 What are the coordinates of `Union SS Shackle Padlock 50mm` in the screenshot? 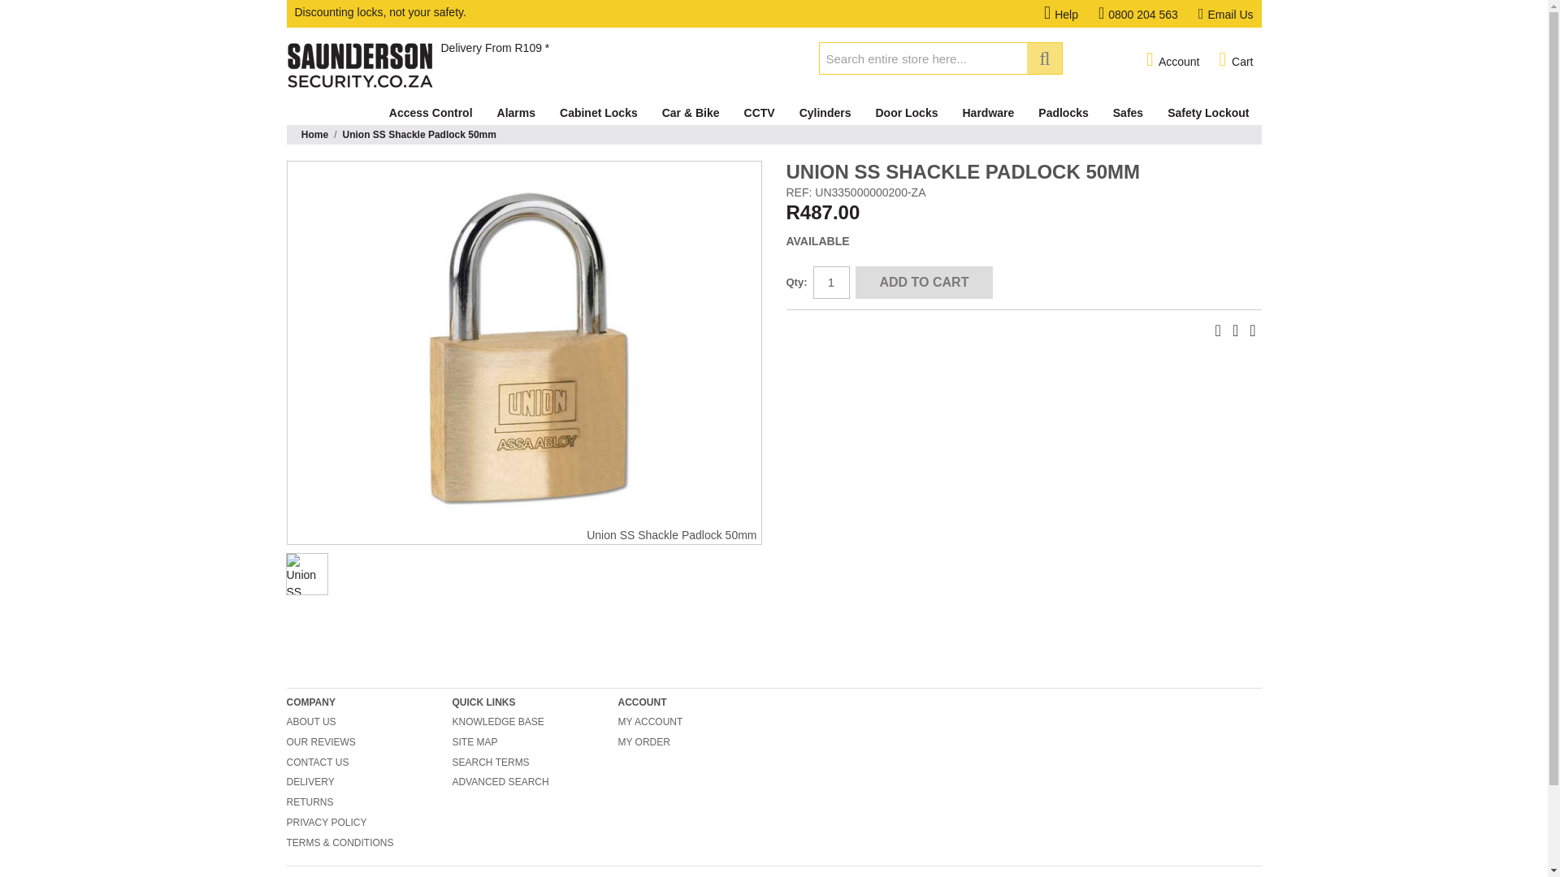 It's located at (306, 574).